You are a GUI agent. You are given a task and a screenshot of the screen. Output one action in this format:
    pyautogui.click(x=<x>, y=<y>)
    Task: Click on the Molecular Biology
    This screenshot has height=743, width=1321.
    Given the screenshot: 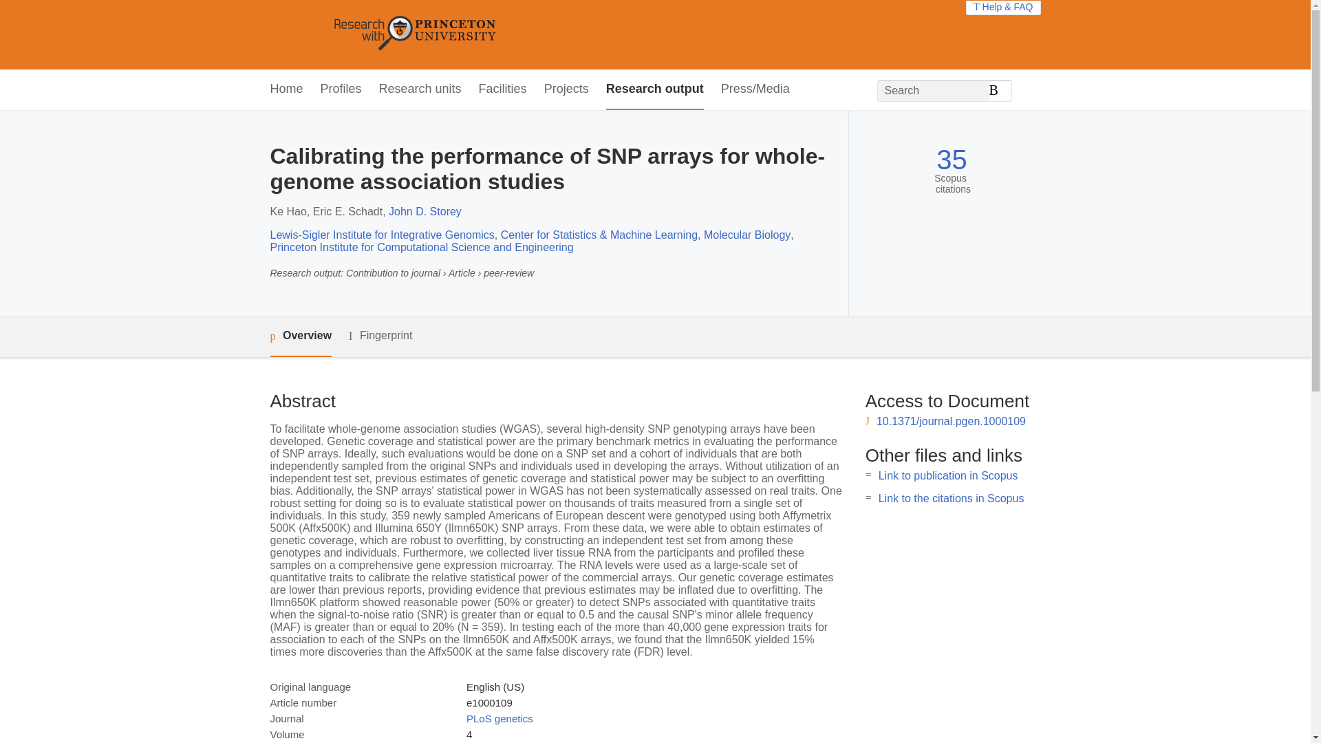 What is the action you would take?
    pyautogui.click(x=747, y=234)
    